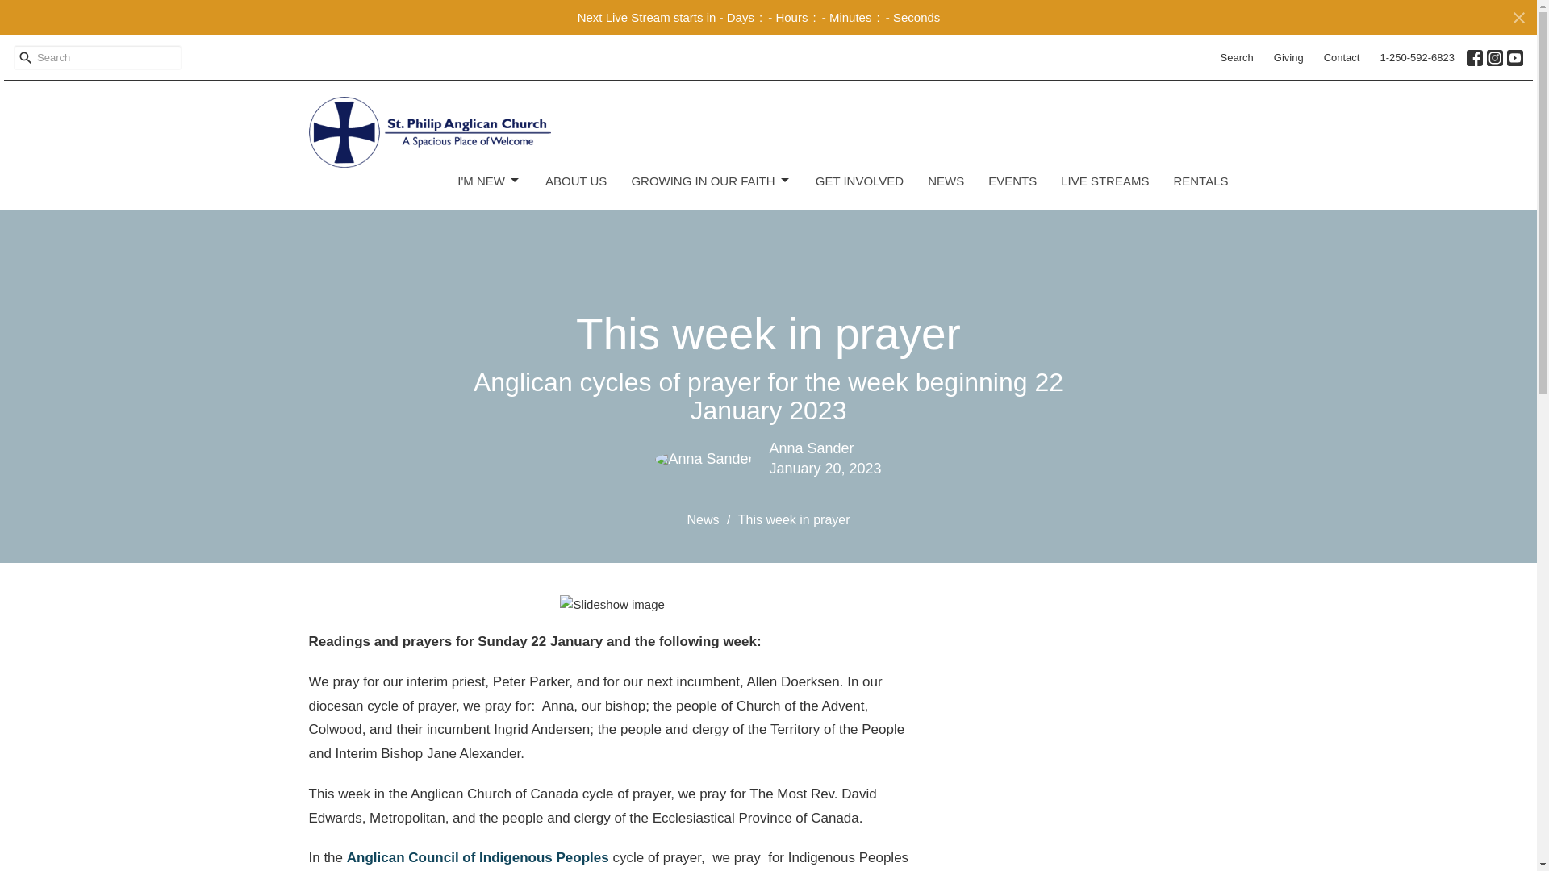  I want to click on GROWING IN OUR FAITH, so click(710, 181).